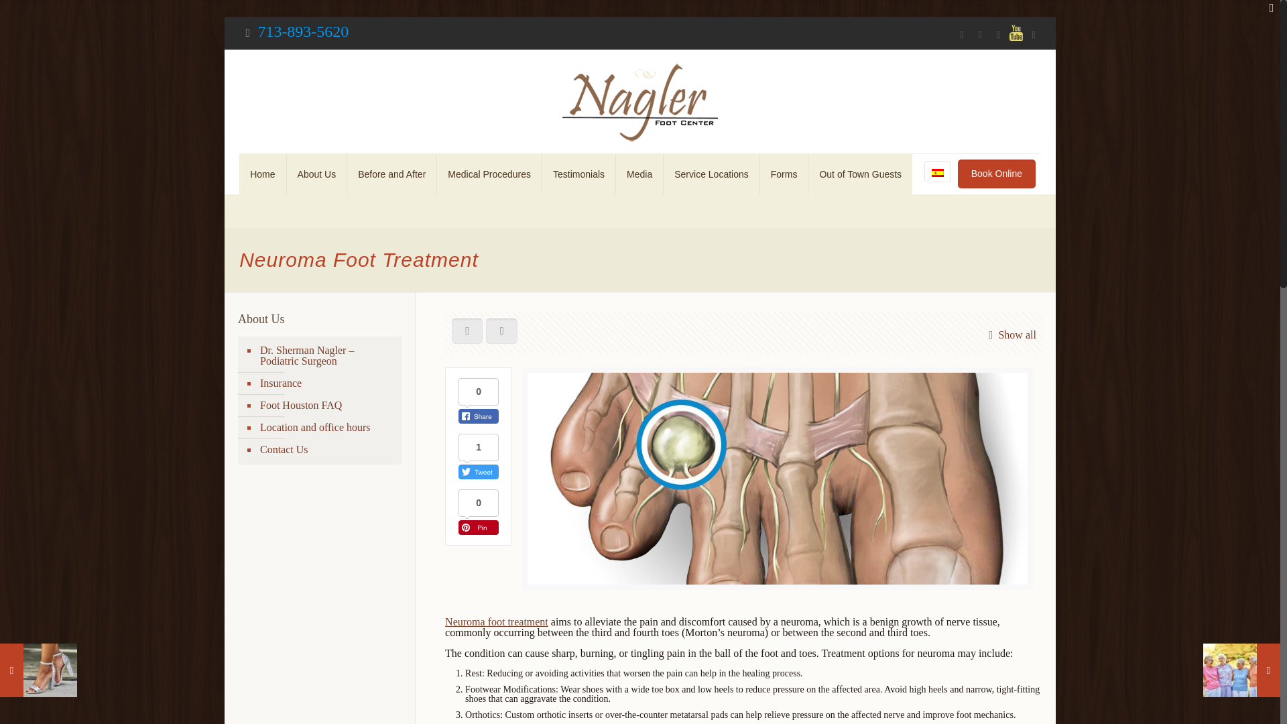 The height and width of the screenshot is (724, 1287). What do you see at coordinates (784, 174) in the screenshot?
I see `Forms` at bounding box center [784, 174].